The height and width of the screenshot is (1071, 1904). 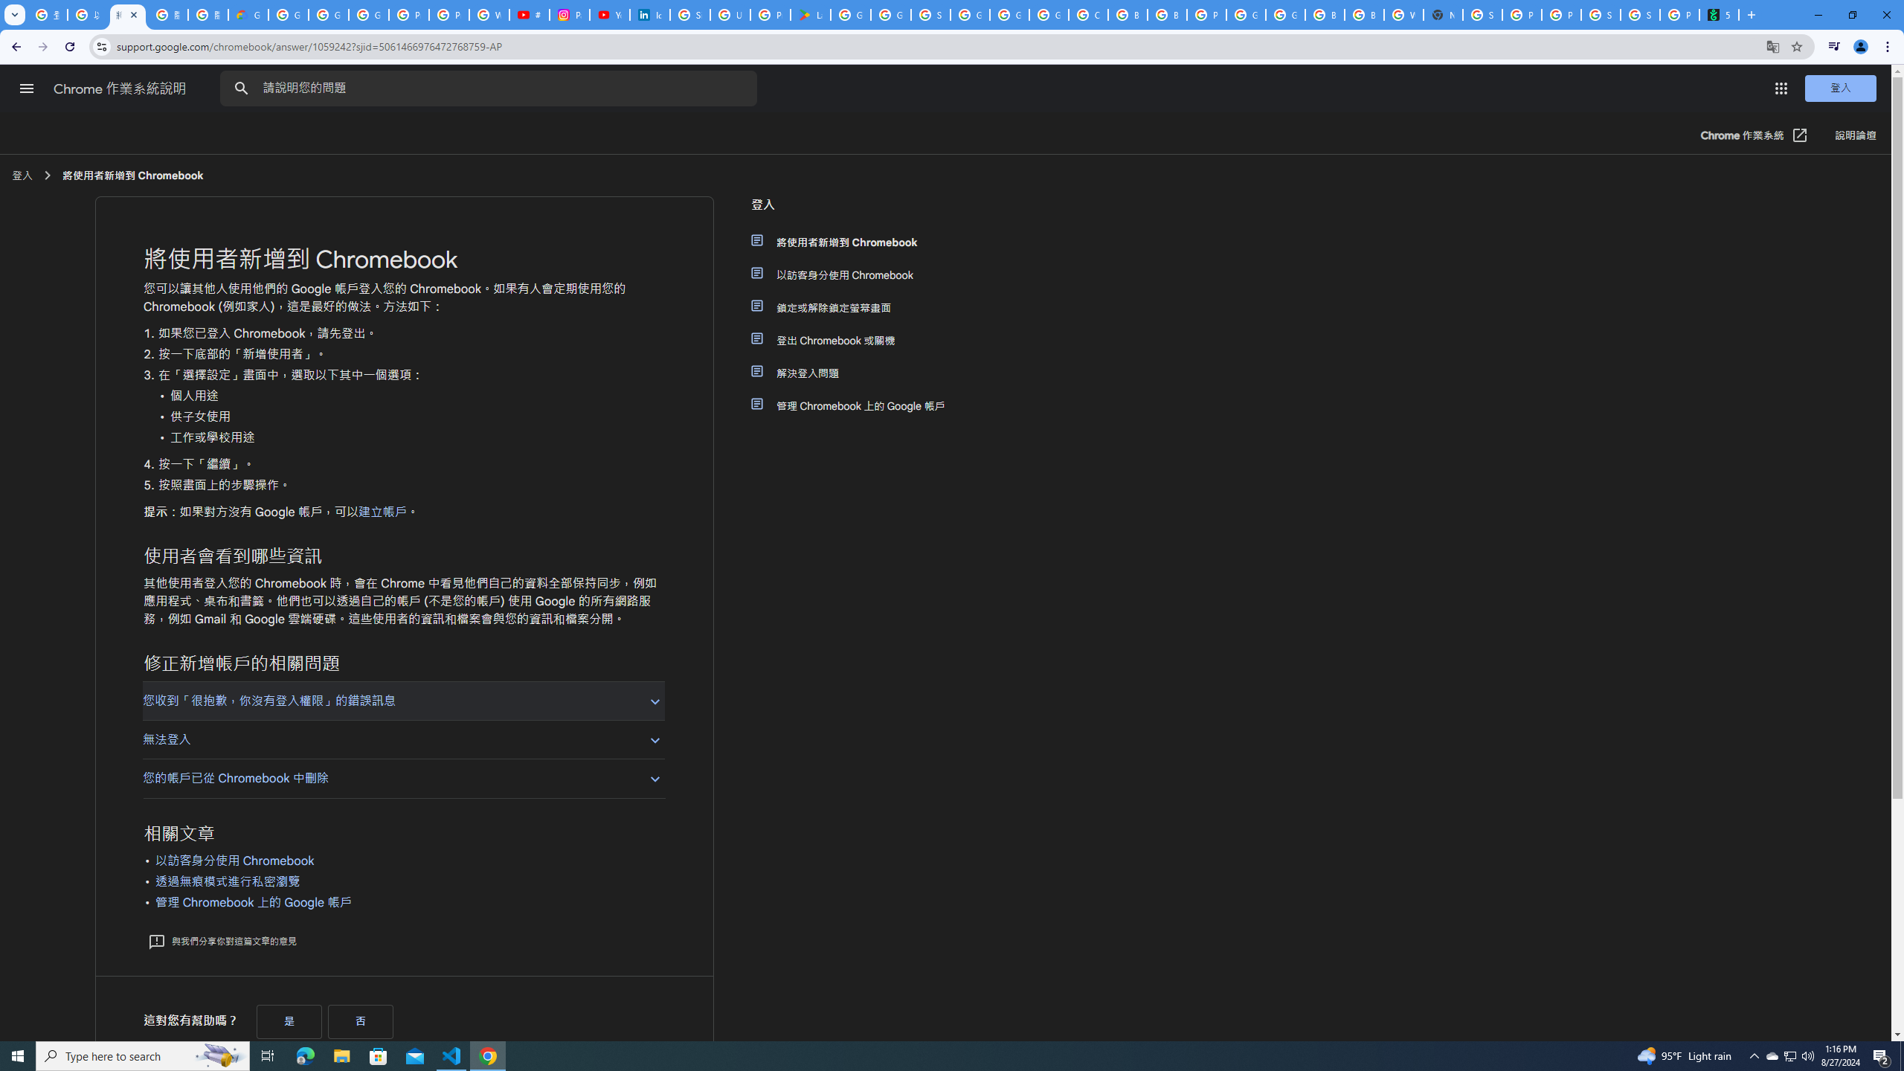 I want to click on Sign in - Google Accounts, so click(x=931, y=15).